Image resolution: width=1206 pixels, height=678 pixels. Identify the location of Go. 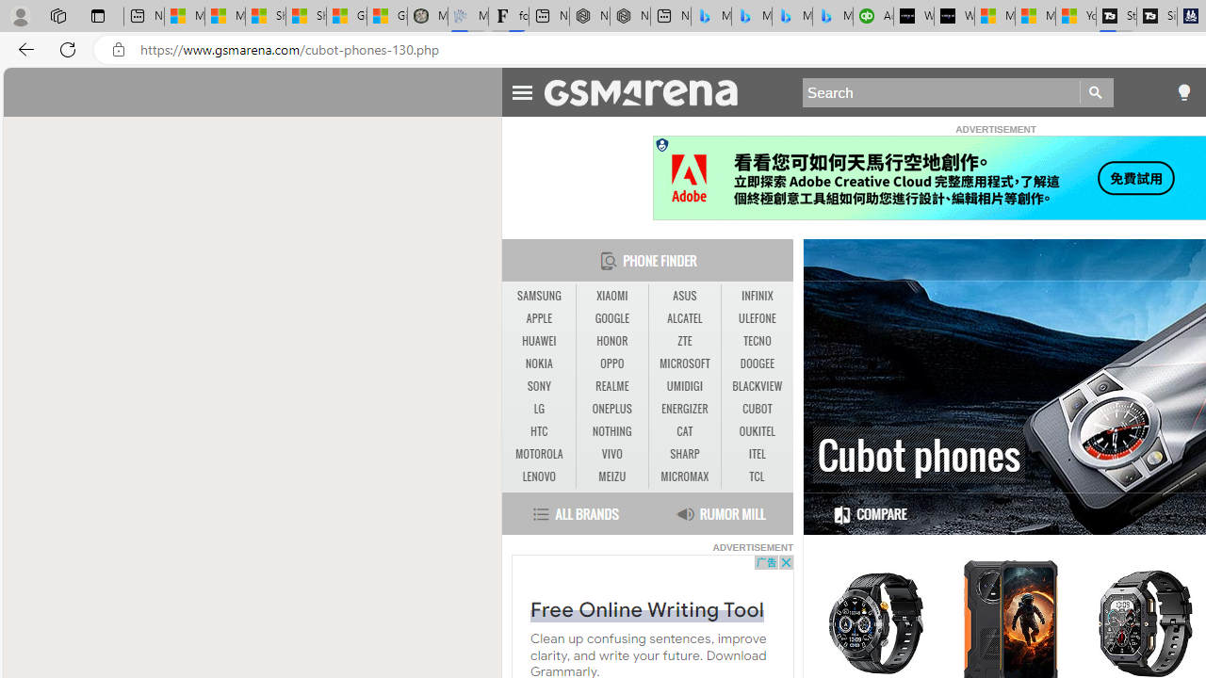
(1097, 92).